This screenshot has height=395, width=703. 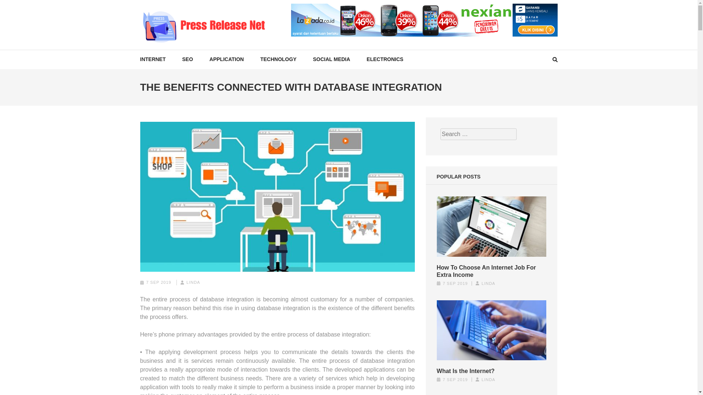 What do you see at coordinates (210, 50) in the screenshot?
I see `PRESS RELEASE NET` at bounding box center [210, 50].